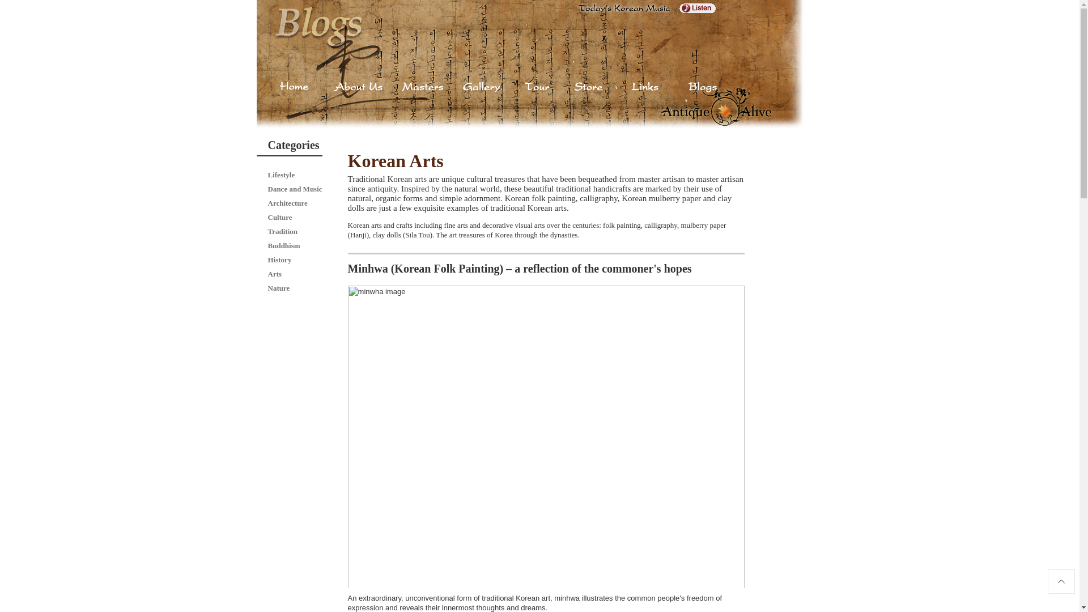 Image resolution: width=1088 pixels, height=612 pixels. I want to click on Lifestyle, so click(281, 175).